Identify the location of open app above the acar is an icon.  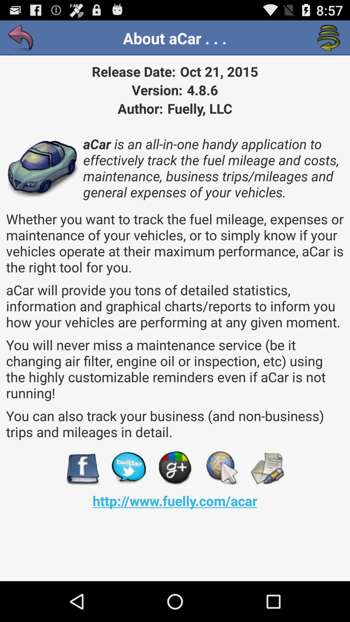
(21, 38).